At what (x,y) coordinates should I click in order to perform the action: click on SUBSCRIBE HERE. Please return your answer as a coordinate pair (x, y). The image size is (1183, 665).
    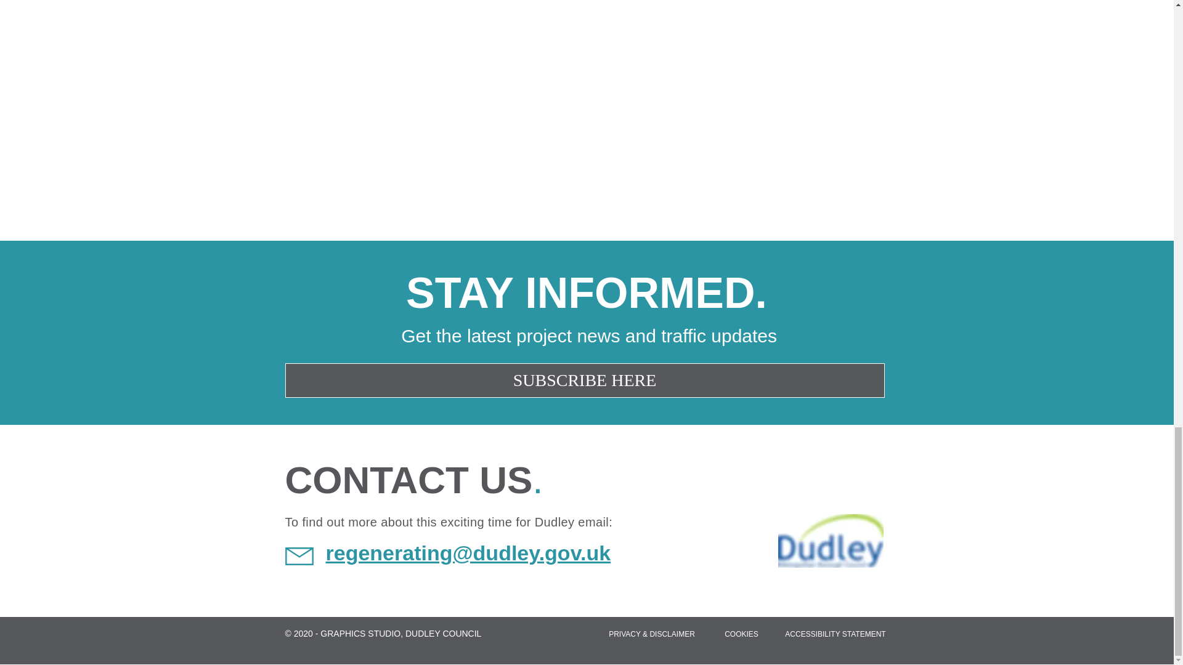
    Looking at the image, I should click on (584, 380).